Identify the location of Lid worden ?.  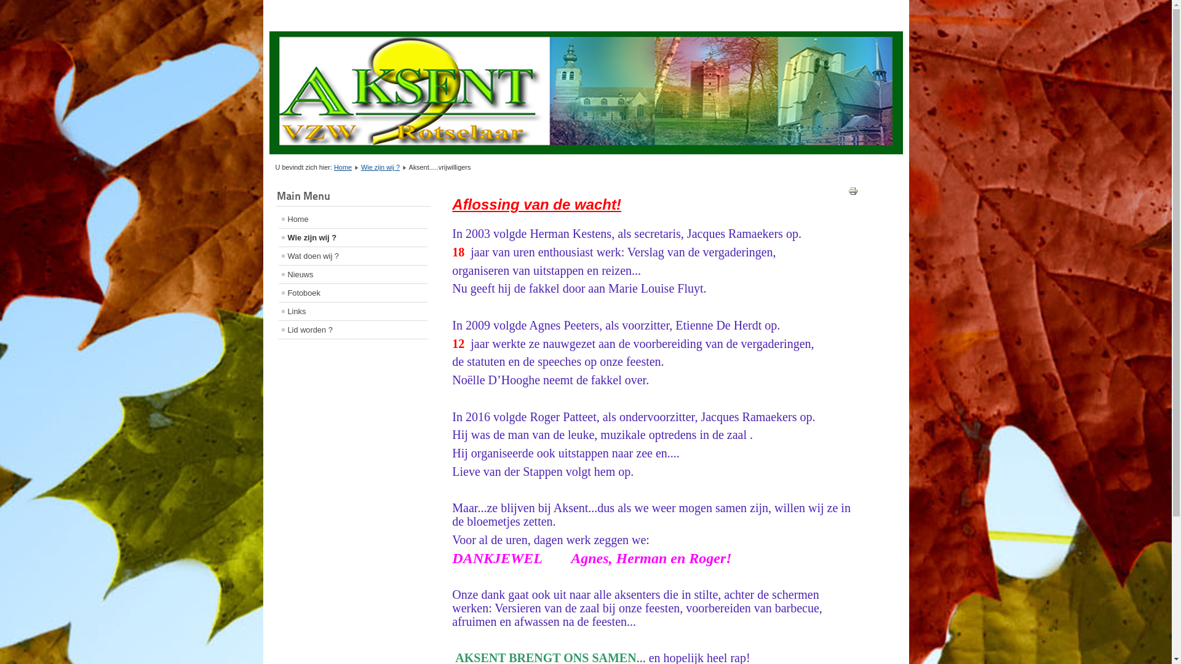
(353, 330).